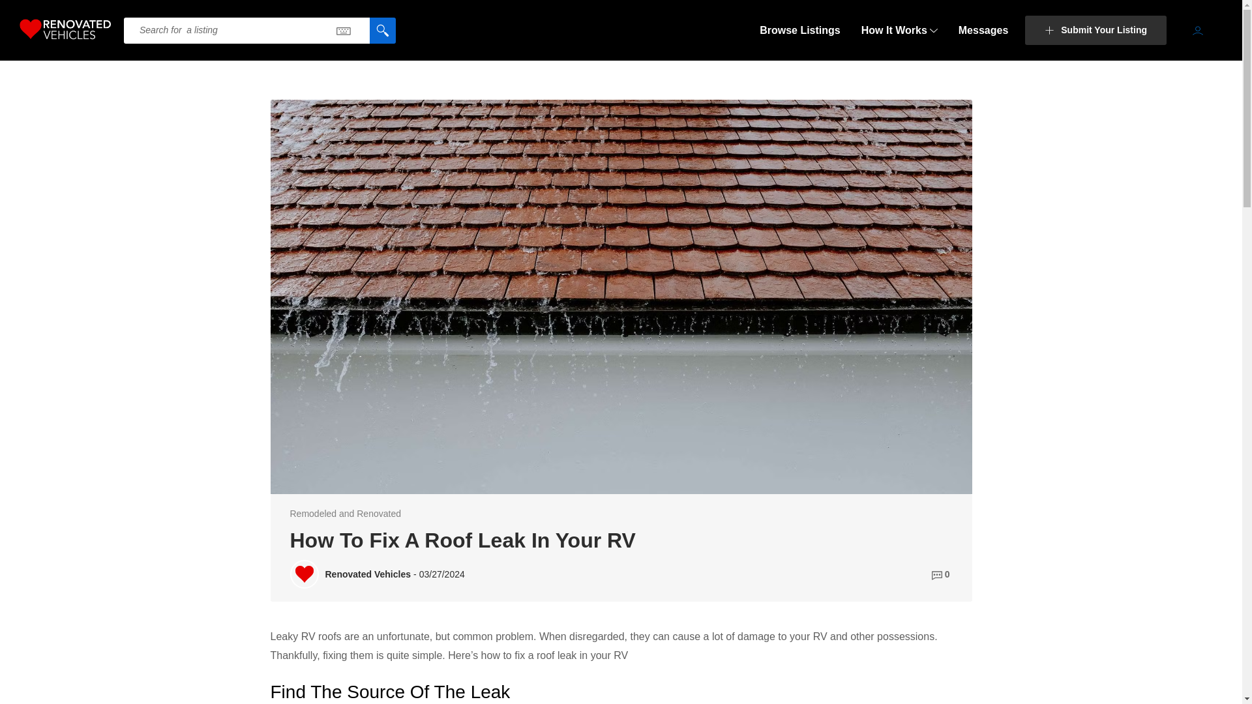  Describe the element at coordinates (942, 574) in the screenshot. I see `0` at that location.